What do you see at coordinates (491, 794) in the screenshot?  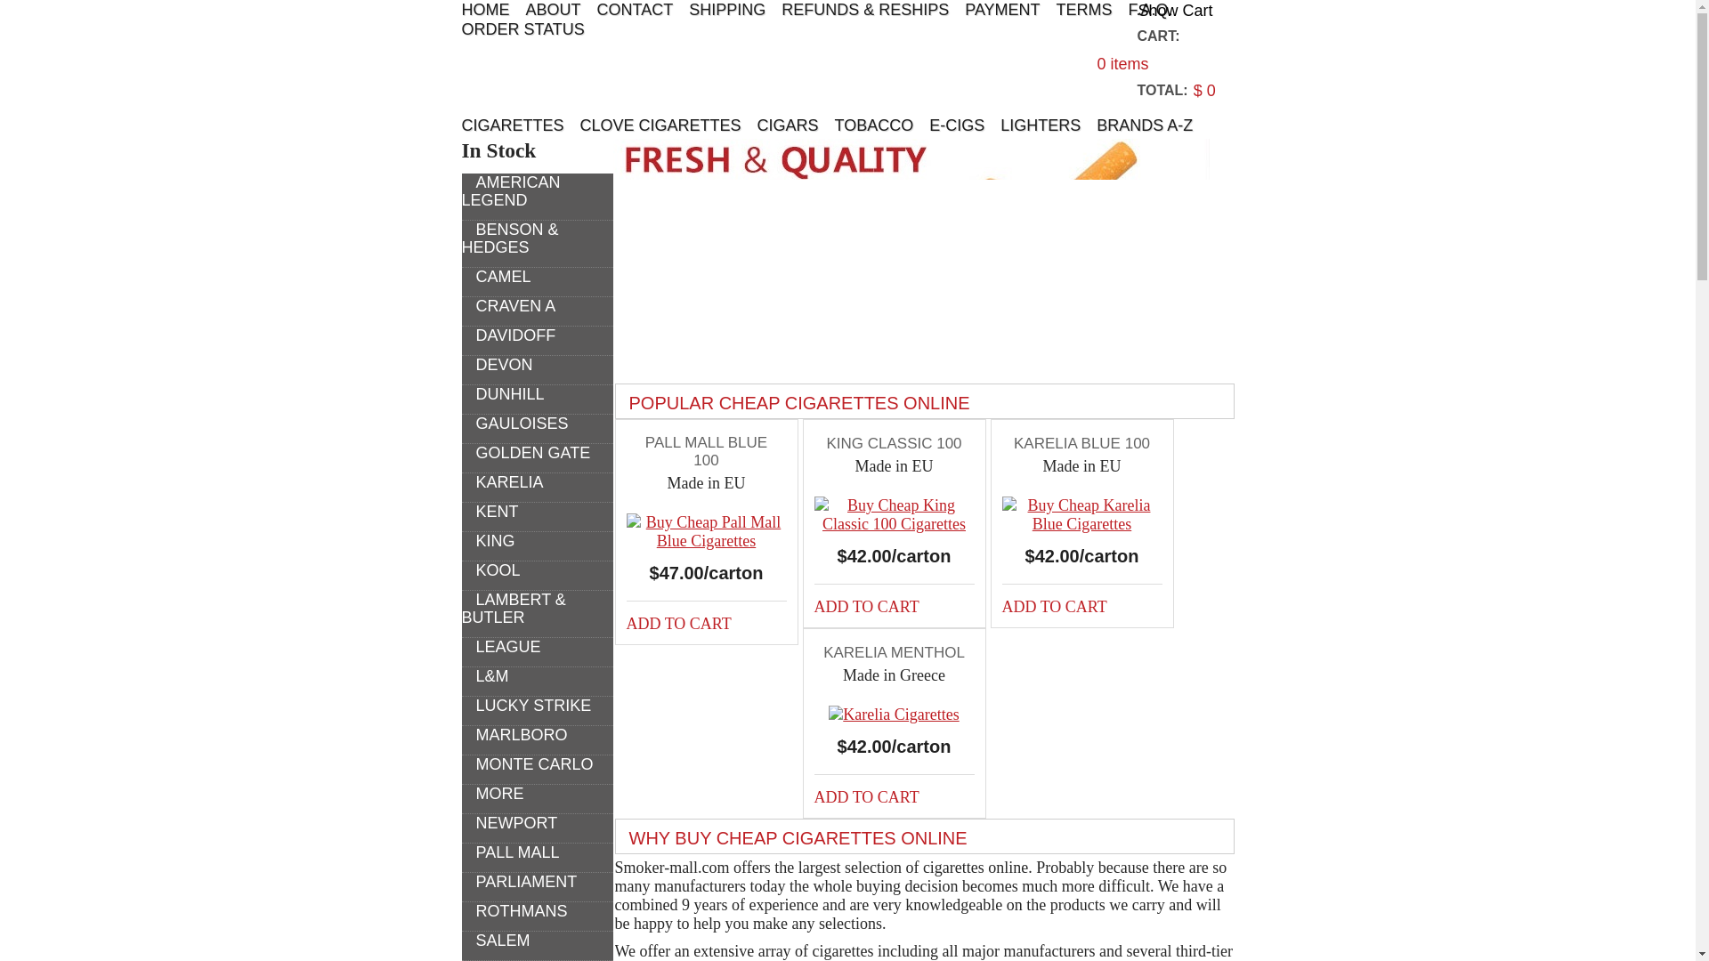 I see `MORE` at bounding box center [491, 794].